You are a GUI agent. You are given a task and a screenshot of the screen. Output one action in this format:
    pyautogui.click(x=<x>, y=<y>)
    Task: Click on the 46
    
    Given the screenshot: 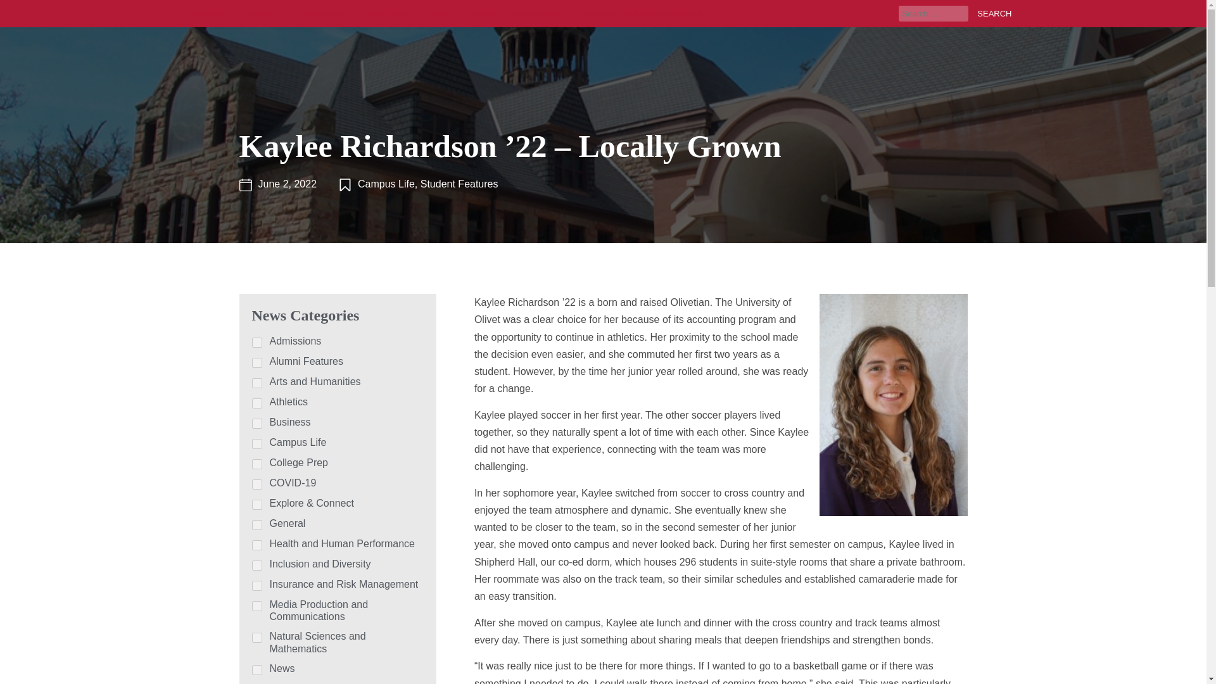 What is the action you would take?
    pyautogui.click(x=257, y=585)
    